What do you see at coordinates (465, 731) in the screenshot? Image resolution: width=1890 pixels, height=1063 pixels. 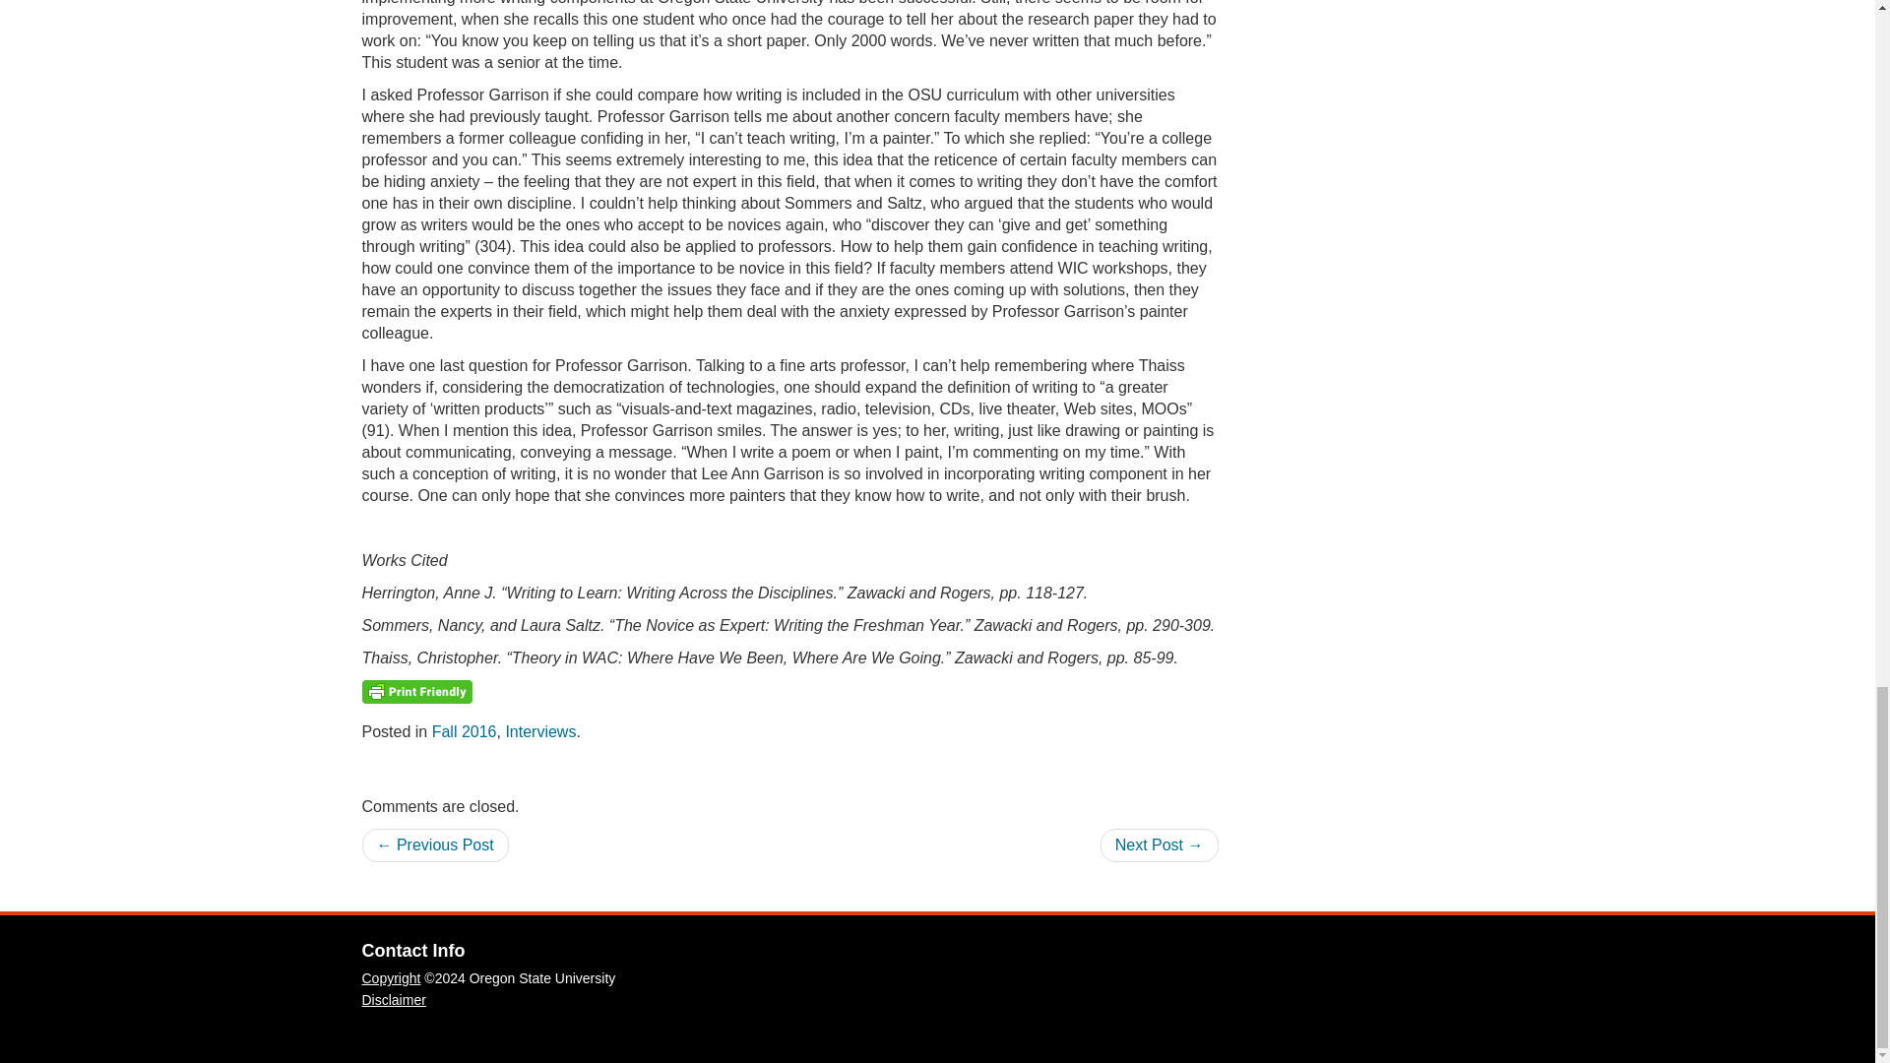 I see `Fall 2016` at bounding box center [465, 731].